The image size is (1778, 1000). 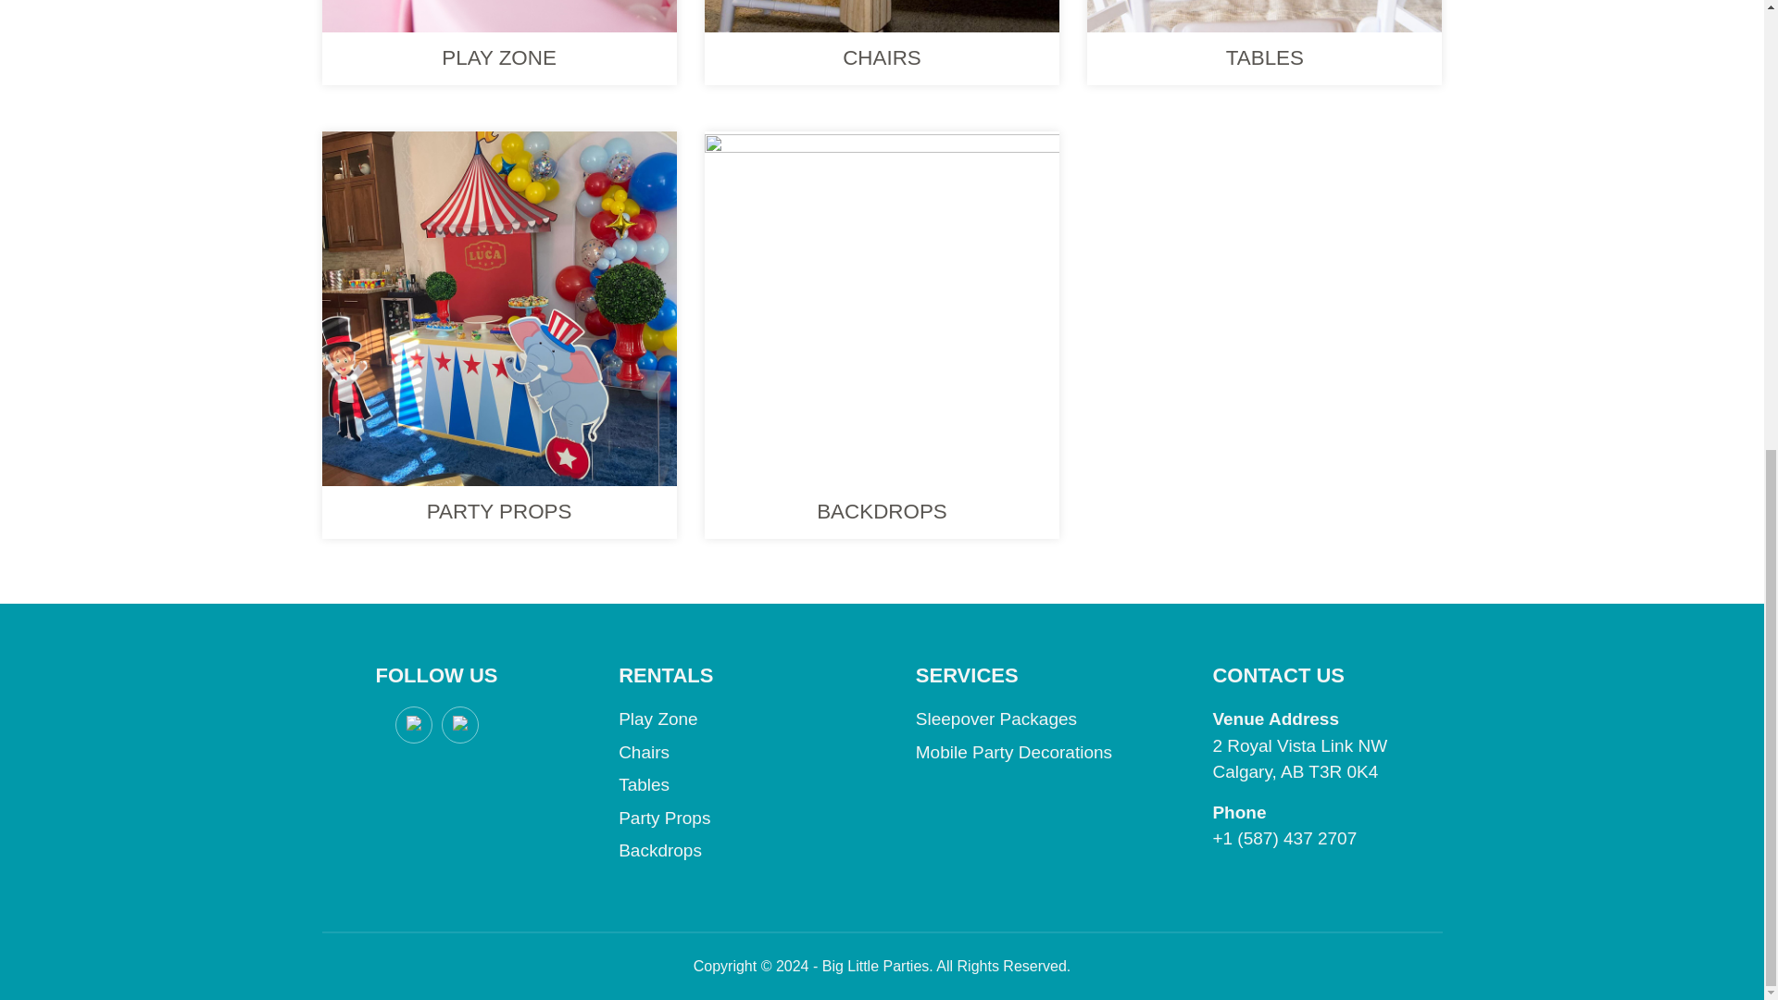 What do you see at coordinates (882, 16) in the screenshot?
I see `chairs` at bounding box center [882, 16].